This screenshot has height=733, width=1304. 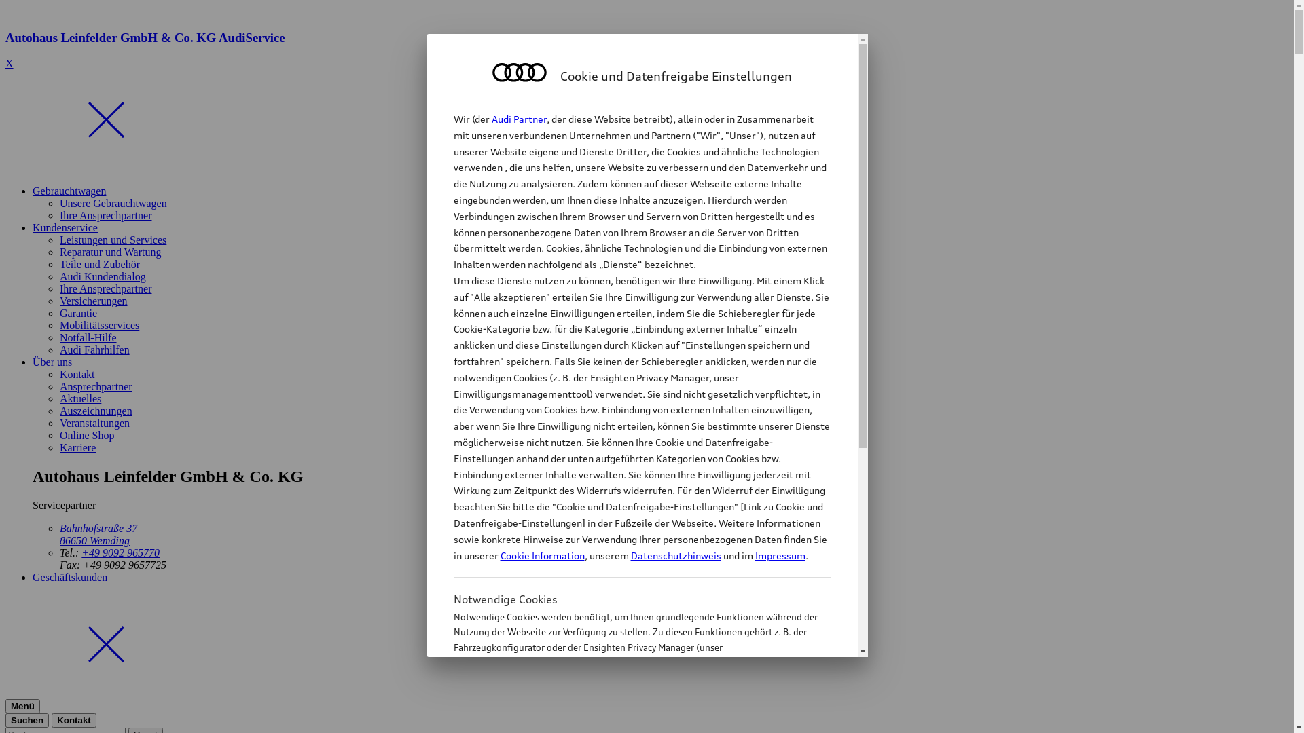 What do you see at coordinates (27, 721) in the screenshot?
I see `Suchen` at bounding box center [27, 721].